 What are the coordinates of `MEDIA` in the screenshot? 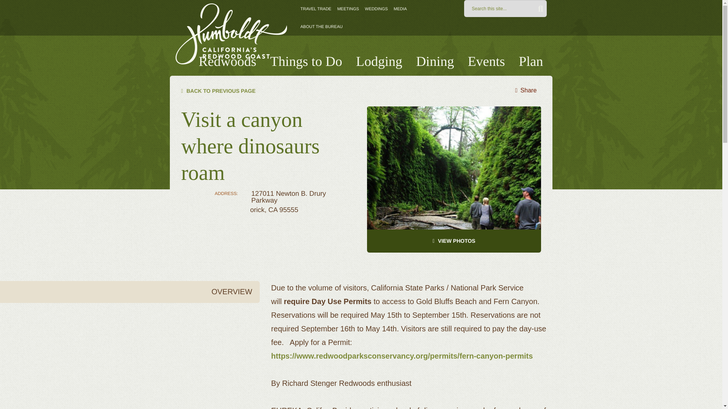 It's located at (400, 9).